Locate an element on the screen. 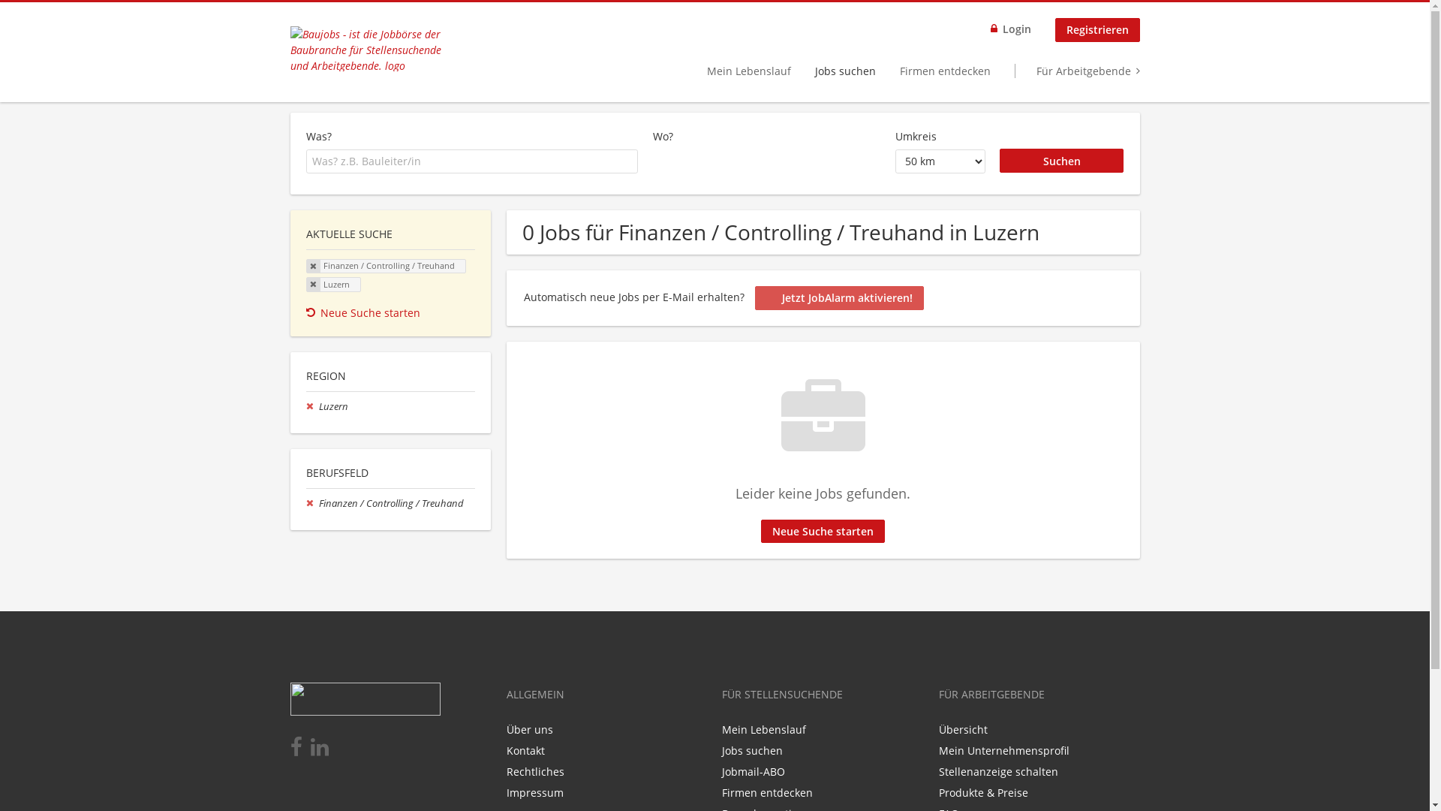 This screenshot has width=1441, height=811. Login is located at coordinates (1011, 30).